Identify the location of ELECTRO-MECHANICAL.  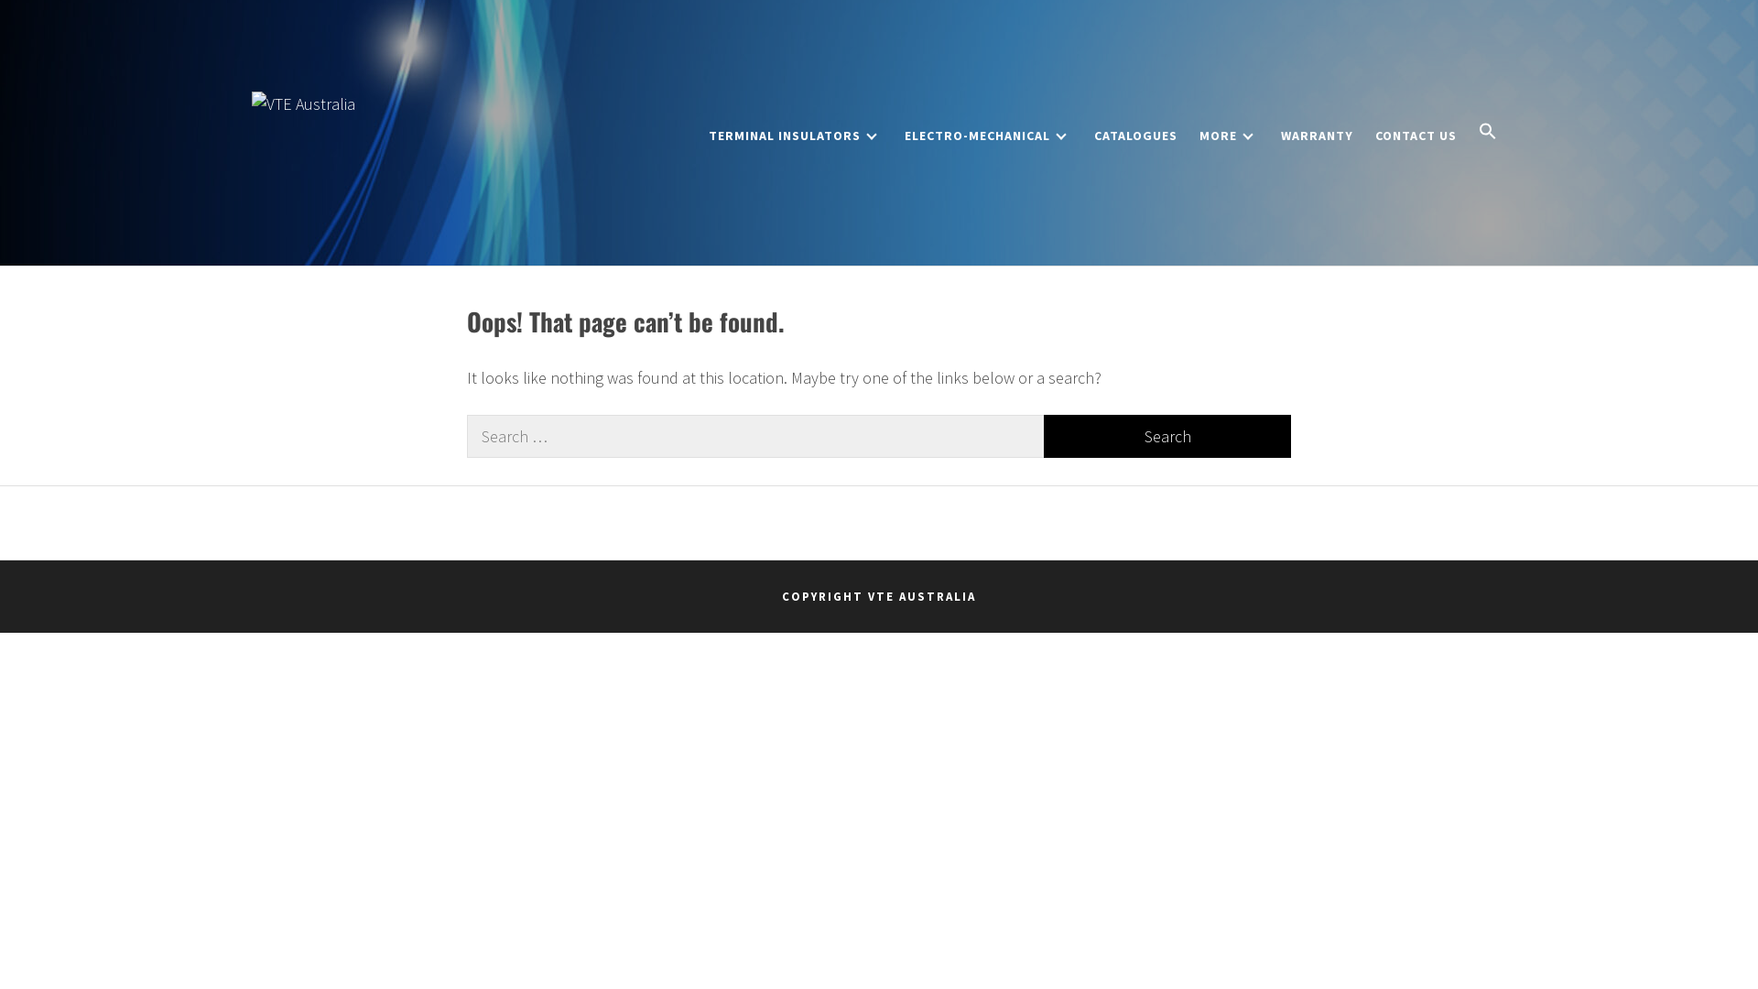
(989, 136).